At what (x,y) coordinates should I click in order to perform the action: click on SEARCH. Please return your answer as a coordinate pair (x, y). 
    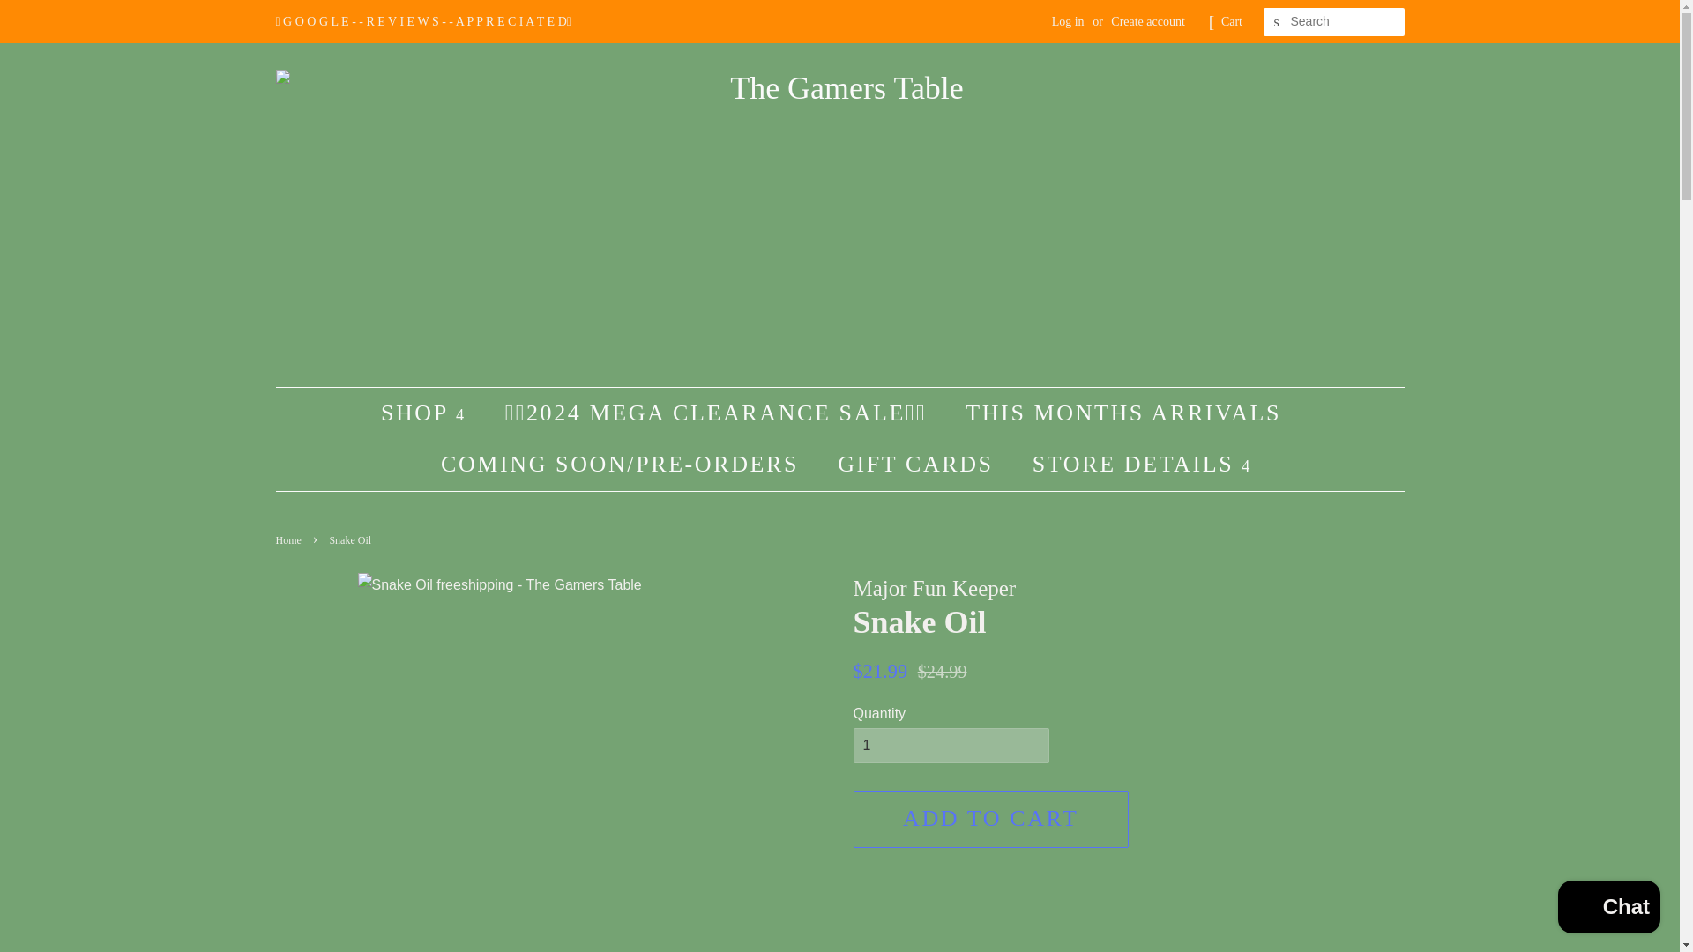
    Looking at the image, I should click on (1277, 22).